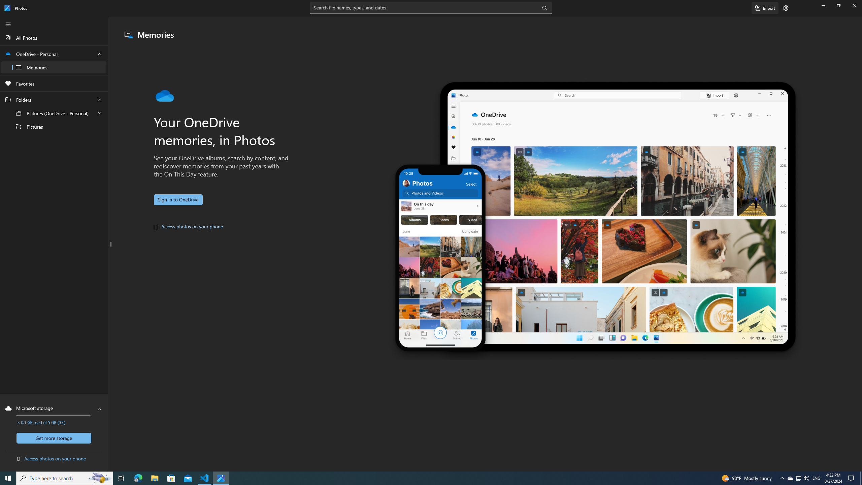 The width and height of the screenshot is (862, 485). What do you see at coordinates (221, 478) in the screenshot?
I see `Photos - 1 running window` at bounding box center [221, 478].